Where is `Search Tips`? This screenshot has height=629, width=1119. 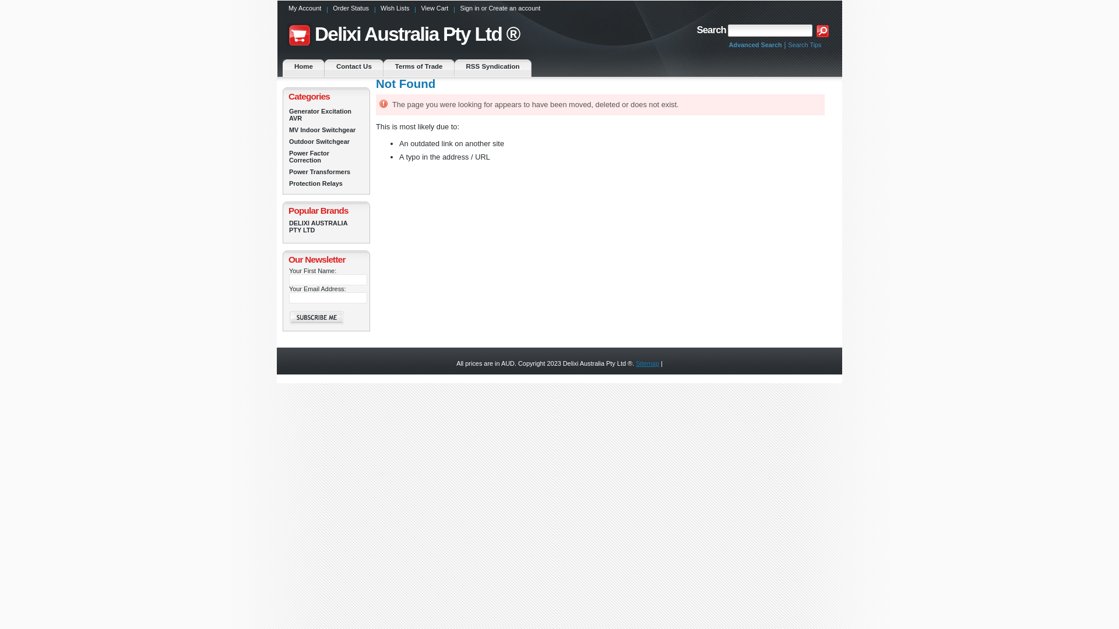 Search Tips is located at coordinates (804, 45).